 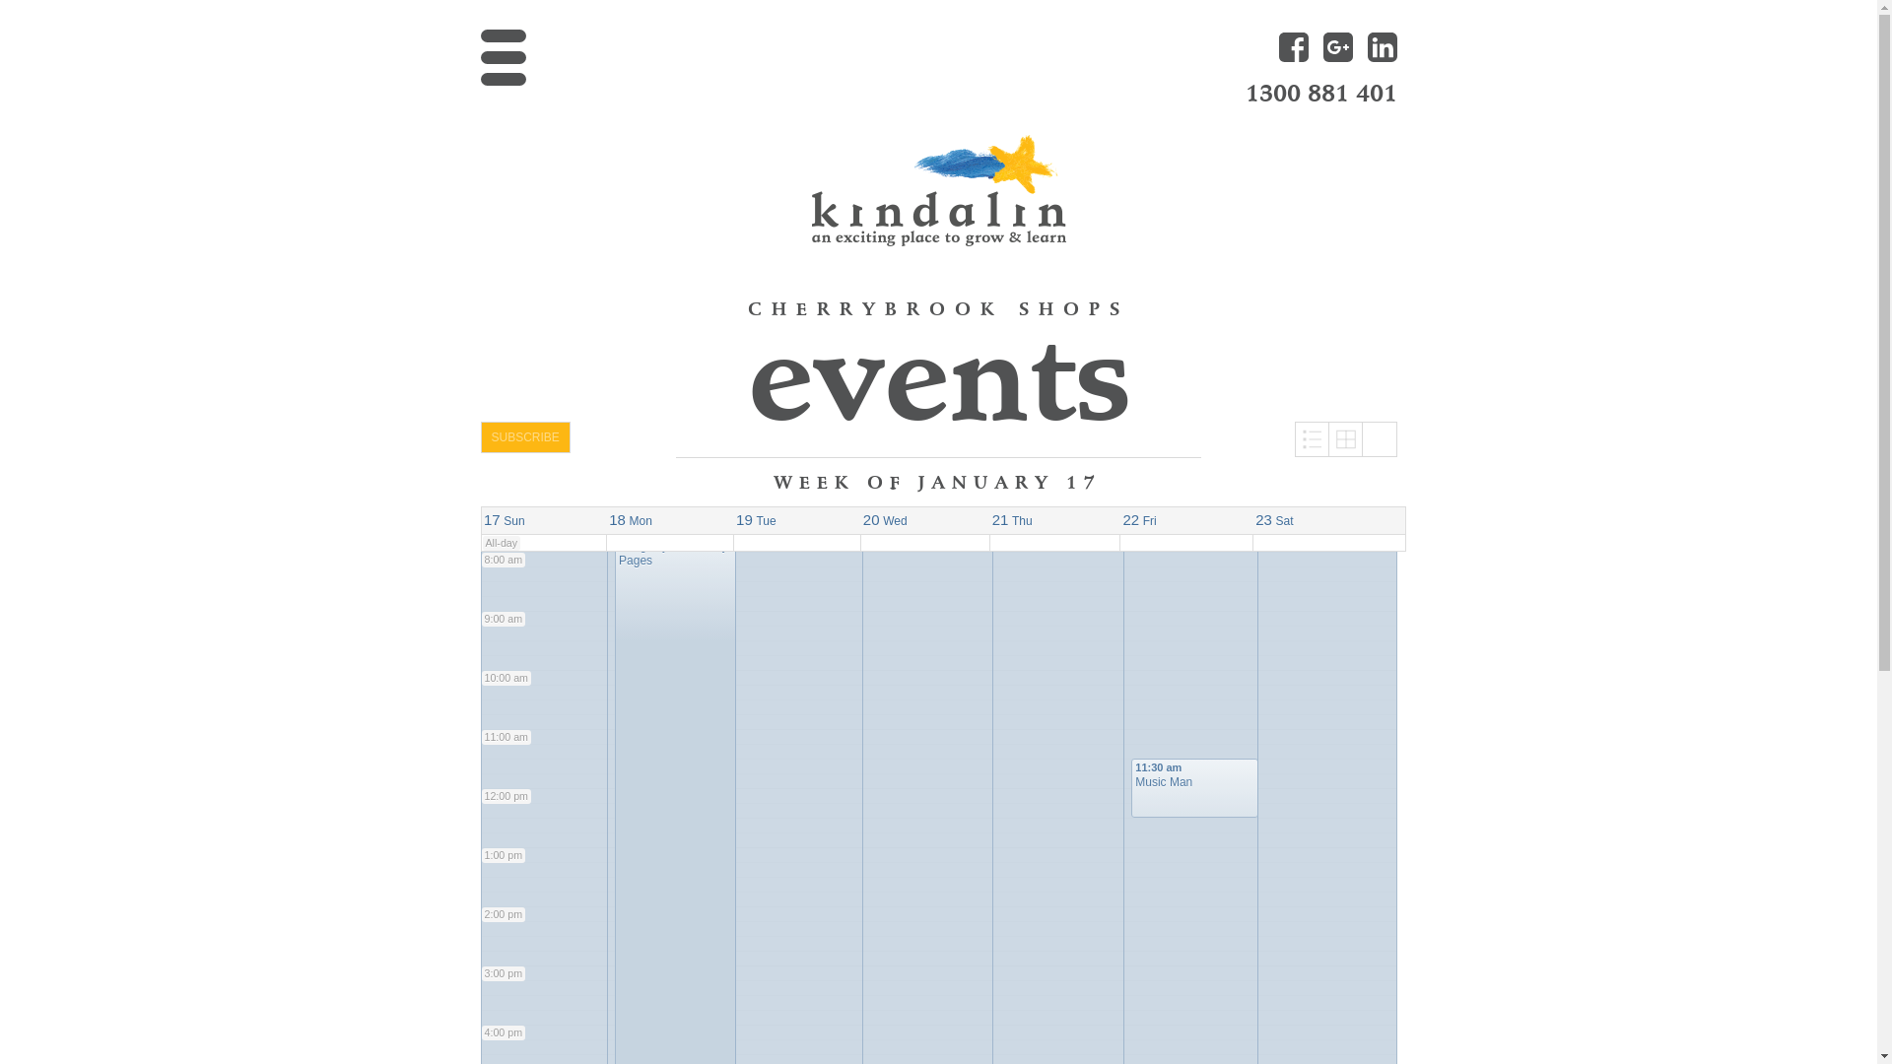 What do you see at coordinates (1194, 788) in the screenshot?
I see `11:30 am
Music Man` at bounding box center [1194, 788].